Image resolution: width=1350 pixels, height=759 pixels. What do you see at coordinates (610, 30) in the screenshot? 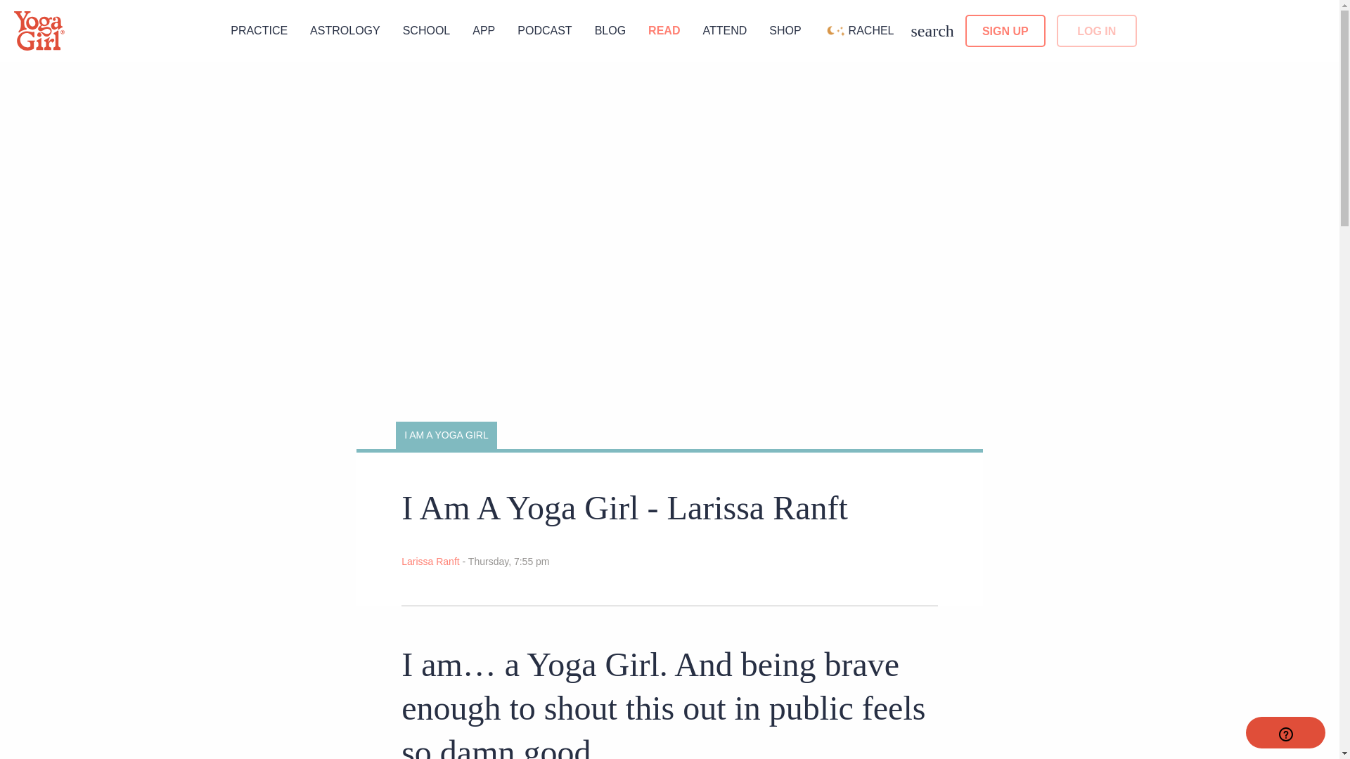
I see `BLOG` at bounding box center [610, 30].